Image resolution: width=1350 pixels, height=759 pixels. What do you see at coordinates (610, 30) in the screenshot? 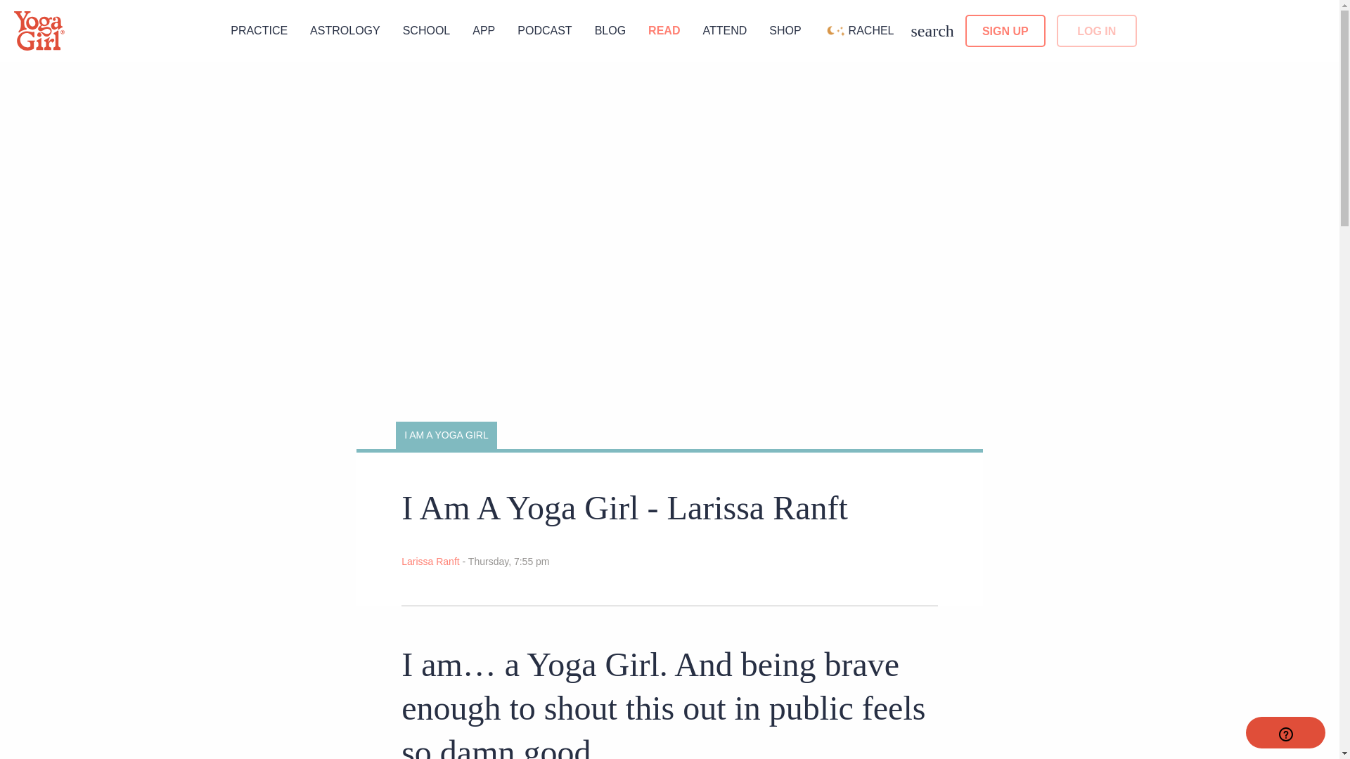
I see `BLOG` at bounding box center [610, 30].